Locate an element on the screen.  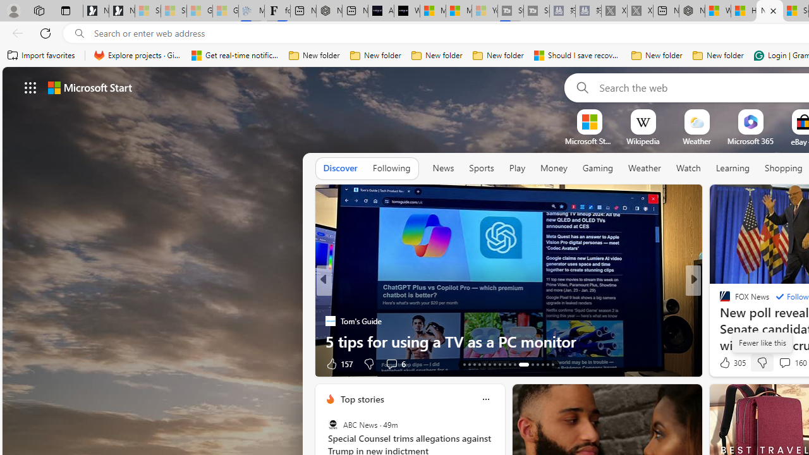
Microsoft Start Sports is located at coordinates (589, 141).